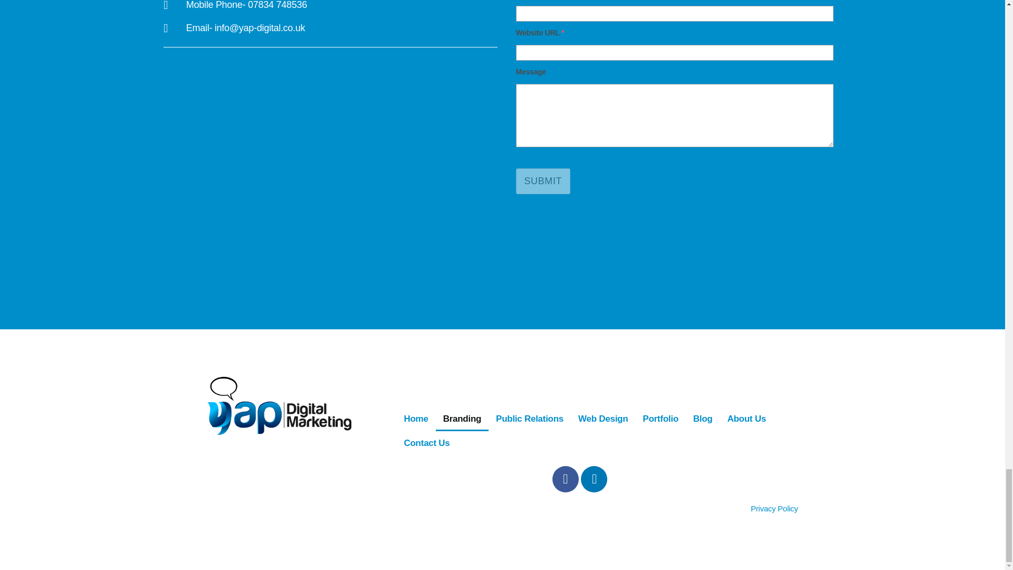 The image size is (1013, 570). Describe the element at coordinates (330, 6) in the screenshot. I see `Mobile Phone- 07834 748536` at that location.